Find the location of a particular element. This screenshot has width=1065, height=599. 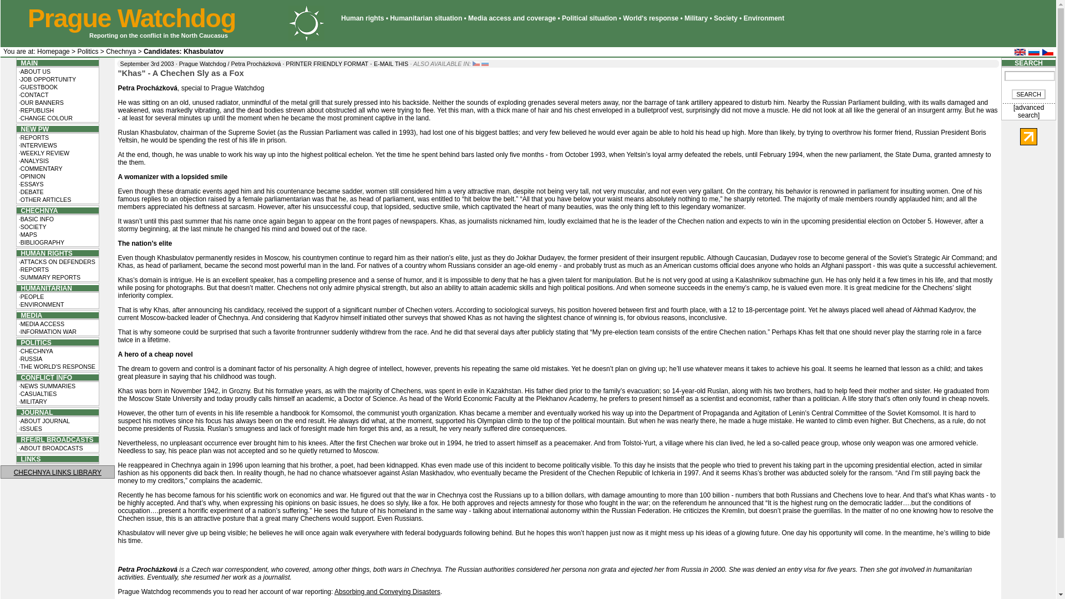

Homepage is located at coordinates (53, 52).